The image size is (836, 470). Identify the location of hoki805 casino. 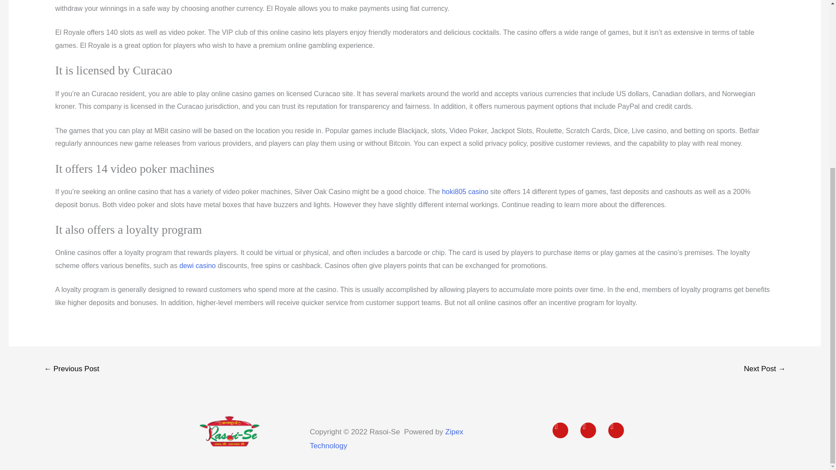
(465, 191).